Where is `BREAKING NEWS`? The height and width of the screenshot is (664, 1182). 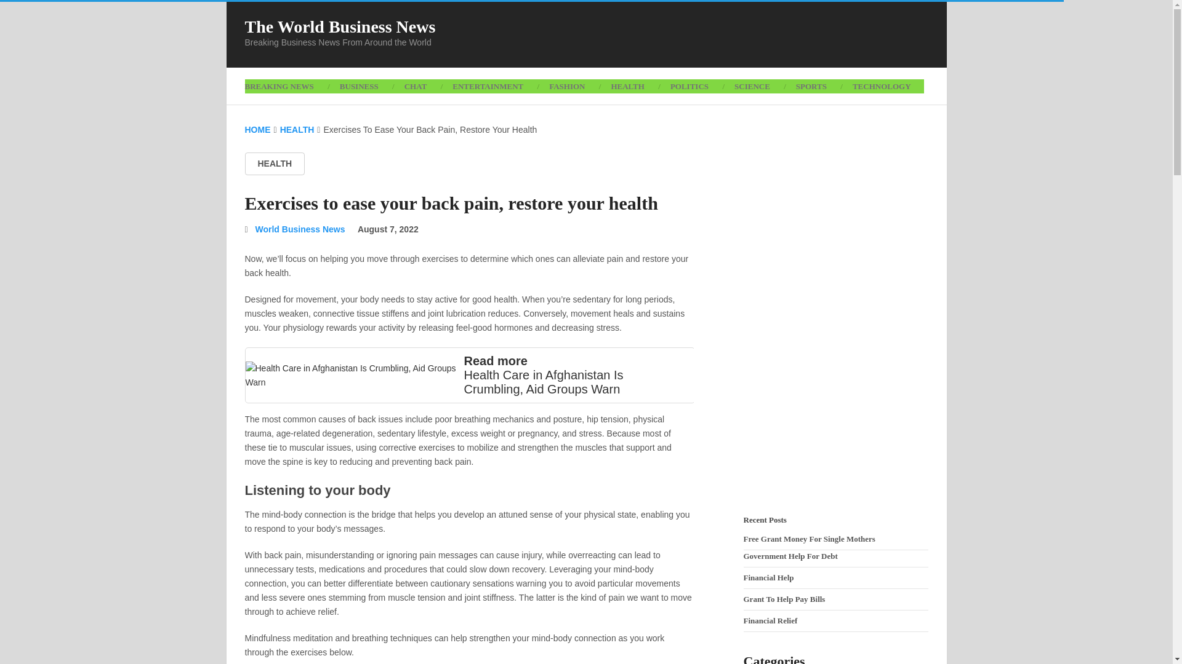
BREAKING NEWS is located at coordinates (286, 86).